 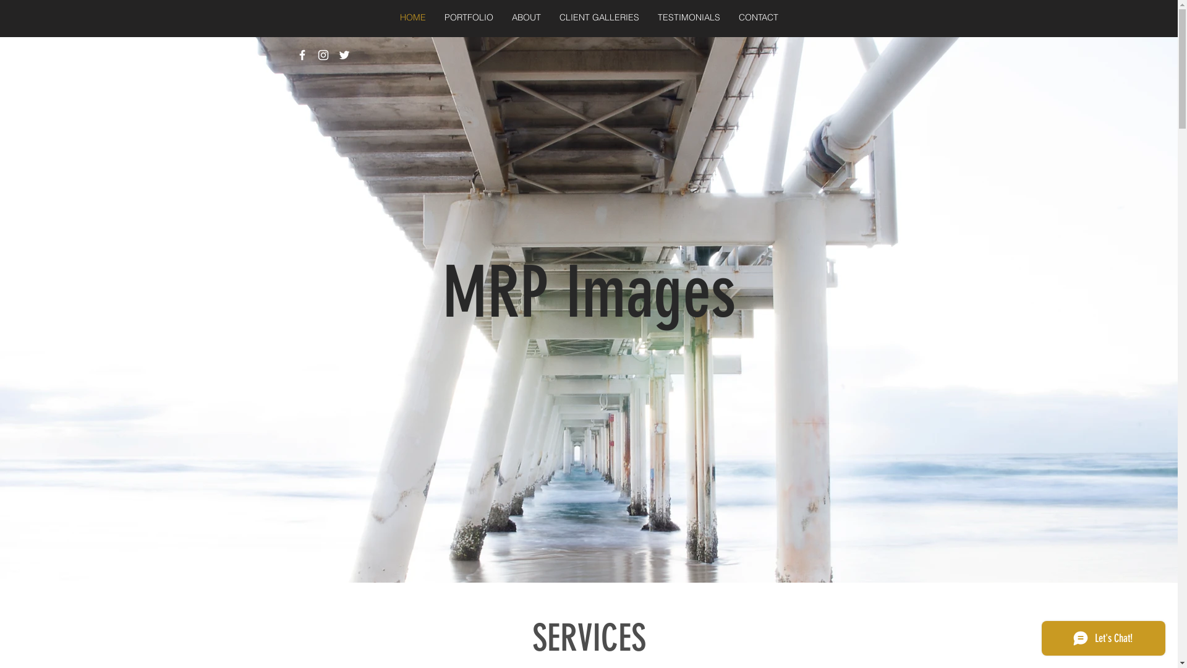 What do you see at coordinates (527, 17) in the screenshot?
I see `ABOUT` at bounding box center [527, 17].